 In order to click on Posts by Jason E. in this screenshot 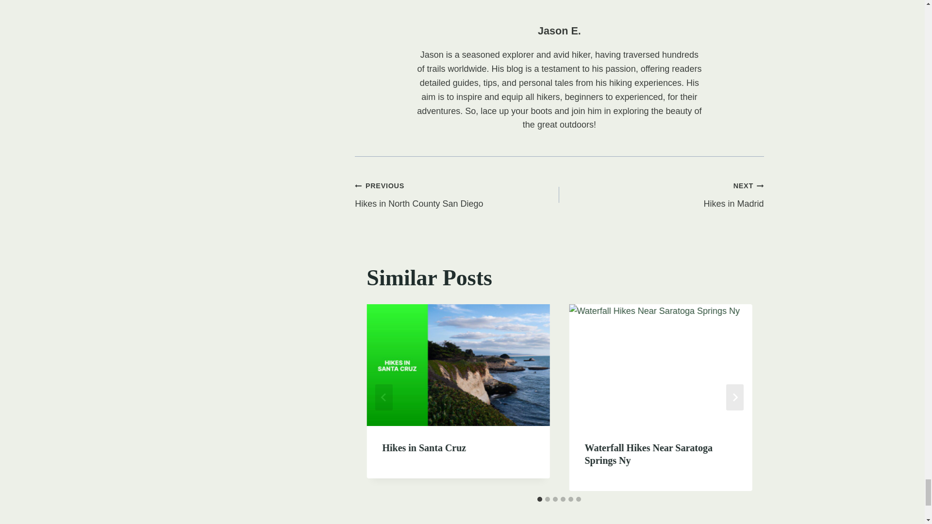, I will do `click(559, 30)`.